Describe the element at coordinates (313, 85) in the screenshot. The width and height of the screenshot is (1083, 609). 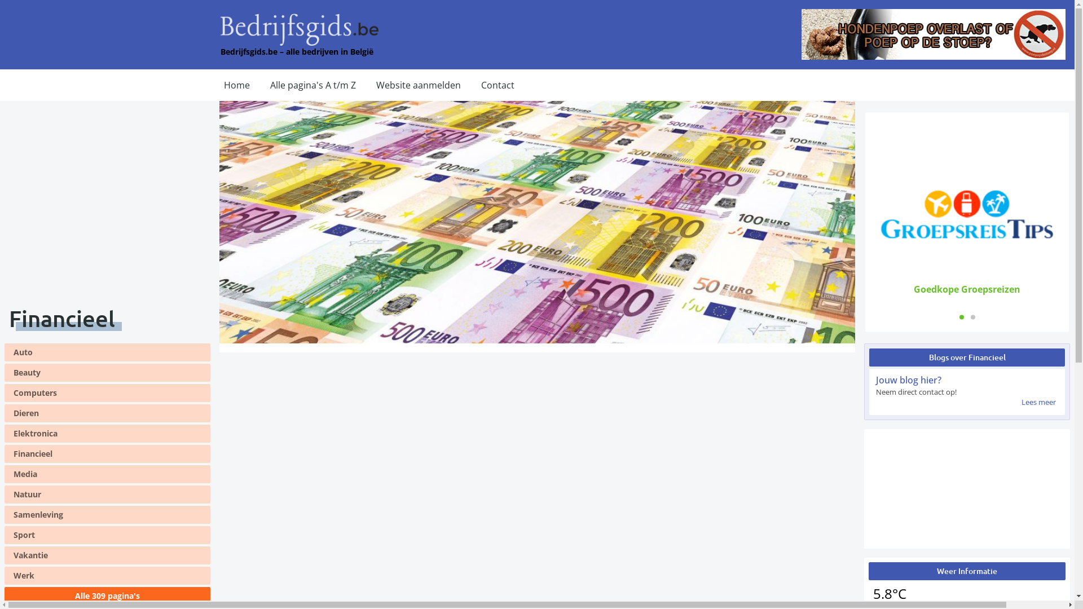
I see `Alle pagina's A t/m Z` at that location.